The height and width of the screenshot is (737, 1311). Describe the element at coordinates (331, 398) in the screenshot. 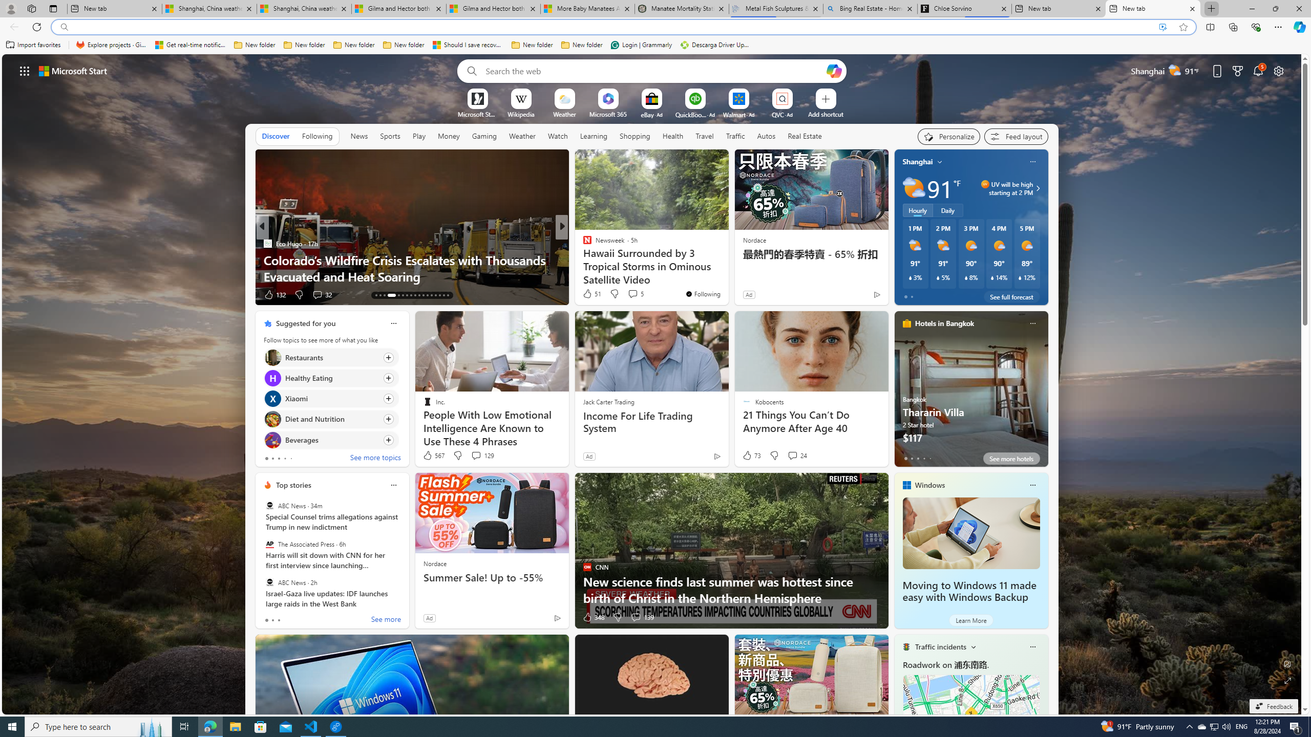

I see `Click to follow topic Xiaomi` at that location.